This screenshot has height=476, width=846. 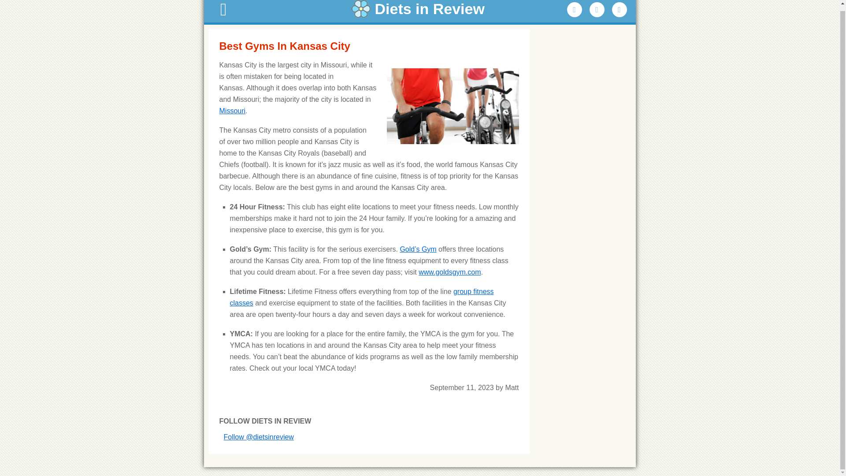 I want to click on most popular fitness classes, so click(x=362, y=297).